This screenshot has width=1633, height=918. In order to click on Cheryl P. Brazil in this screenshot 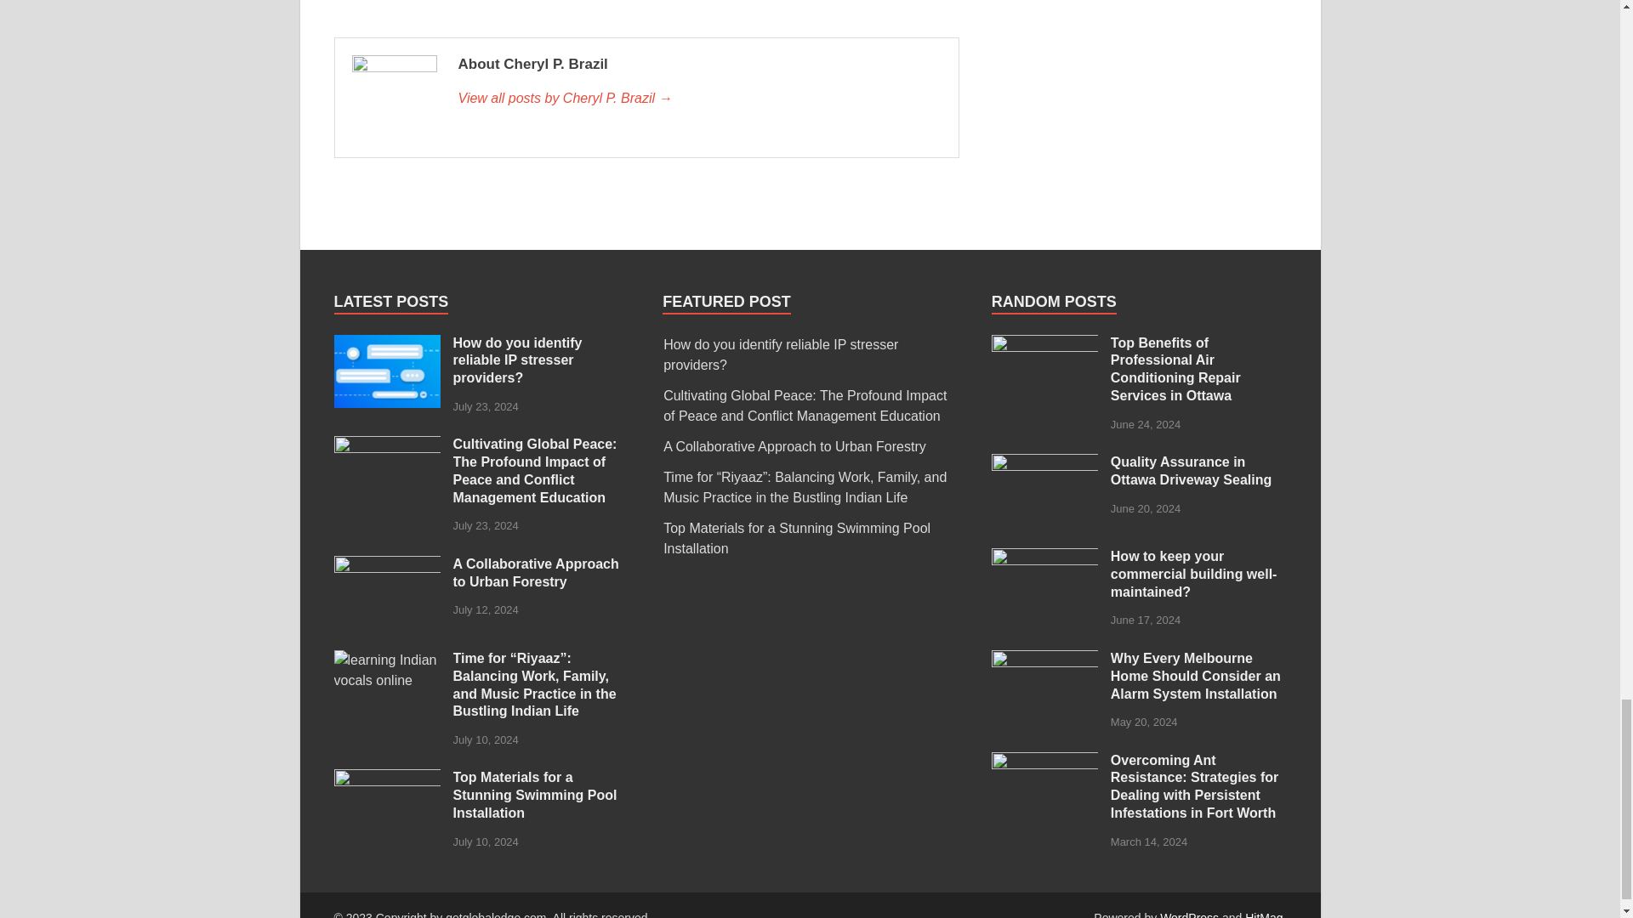, I will do `click(698, 99)`.